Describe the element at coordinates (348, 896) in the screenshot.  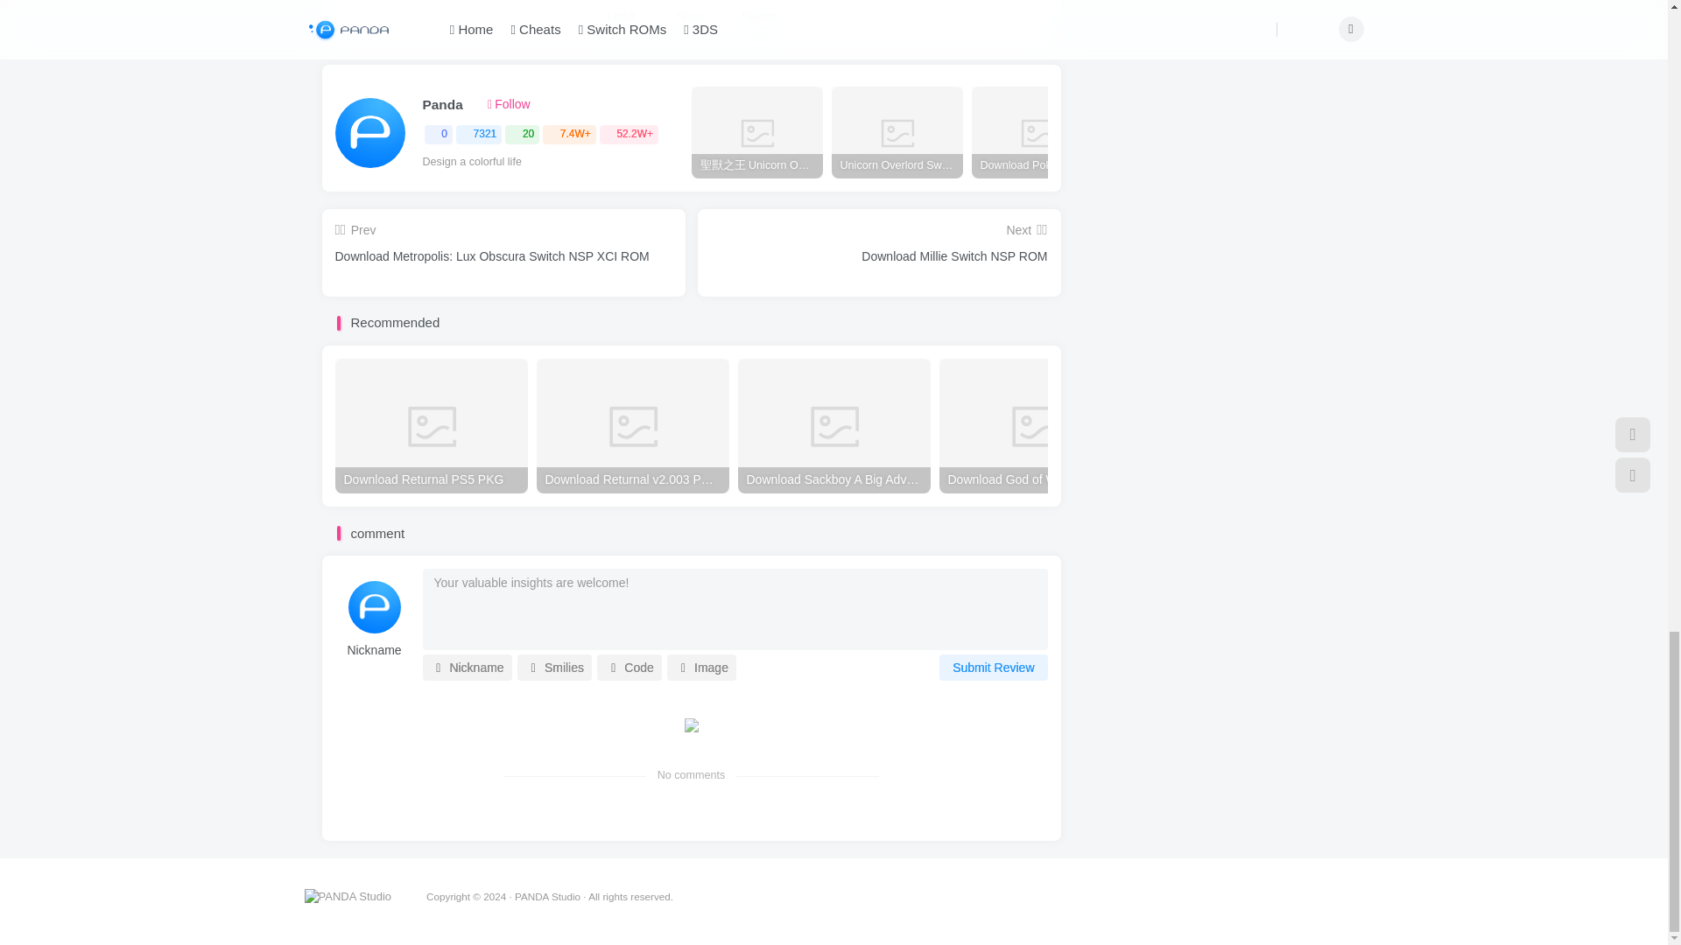
I see `PANDA Studio` at that location.